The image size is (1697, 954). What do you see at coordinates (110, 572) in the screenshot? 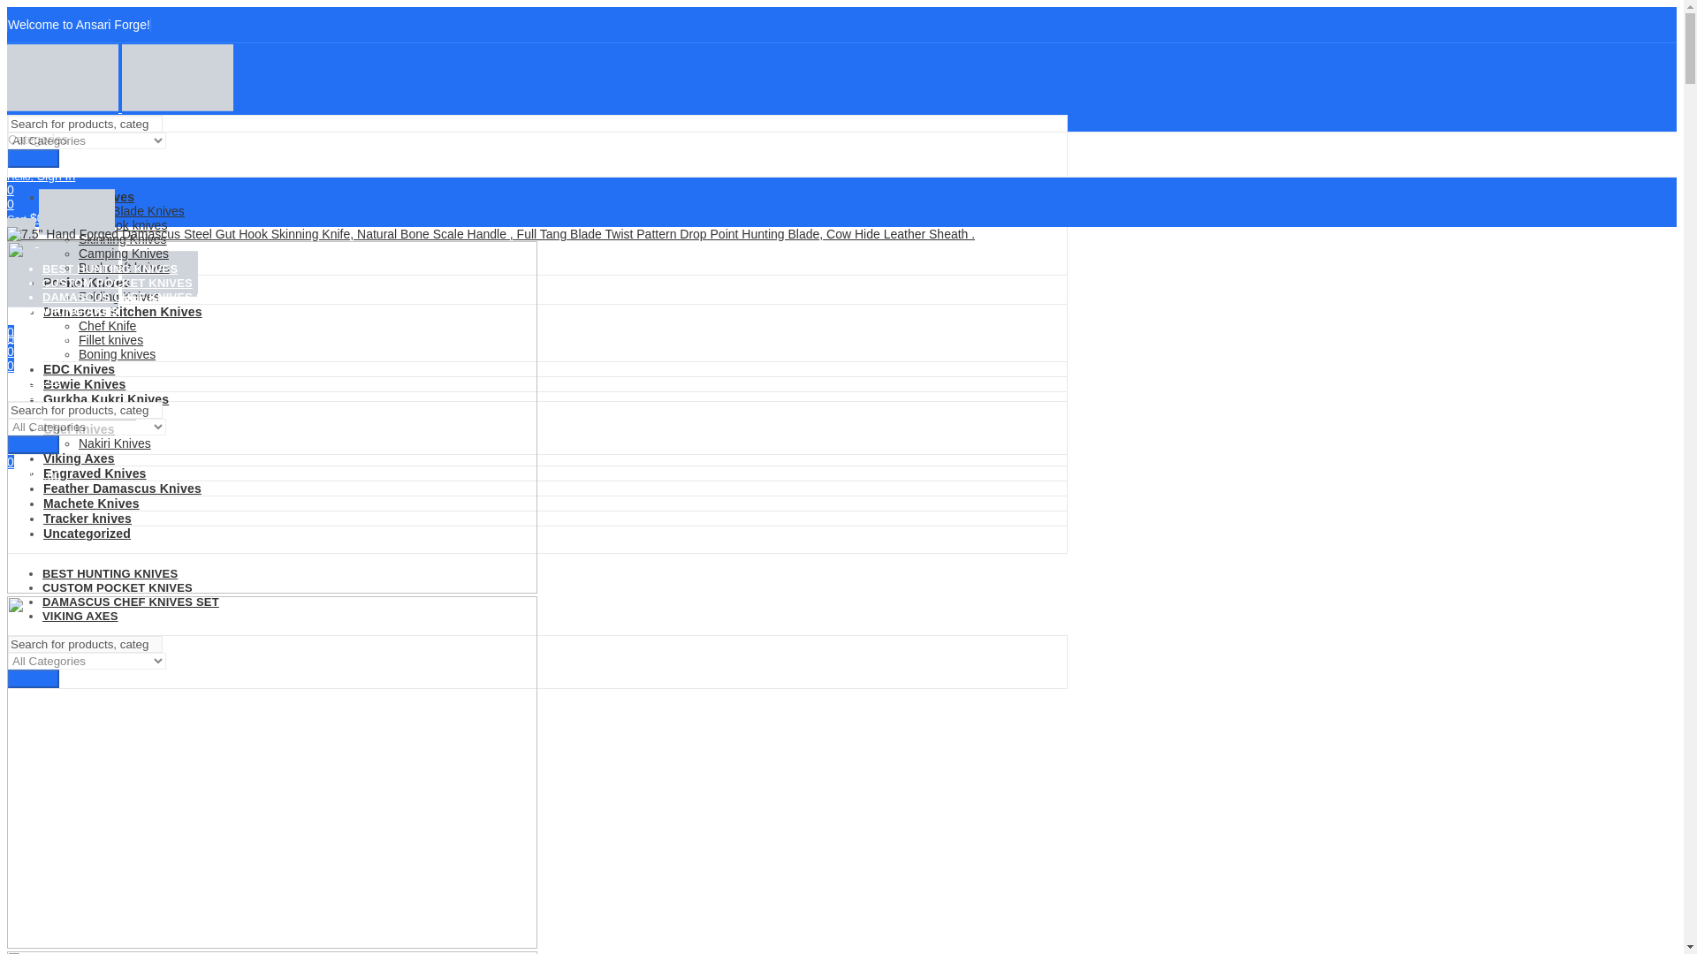
I see `BEST HUNTING KNIVES` at bounding box center [110, 572].